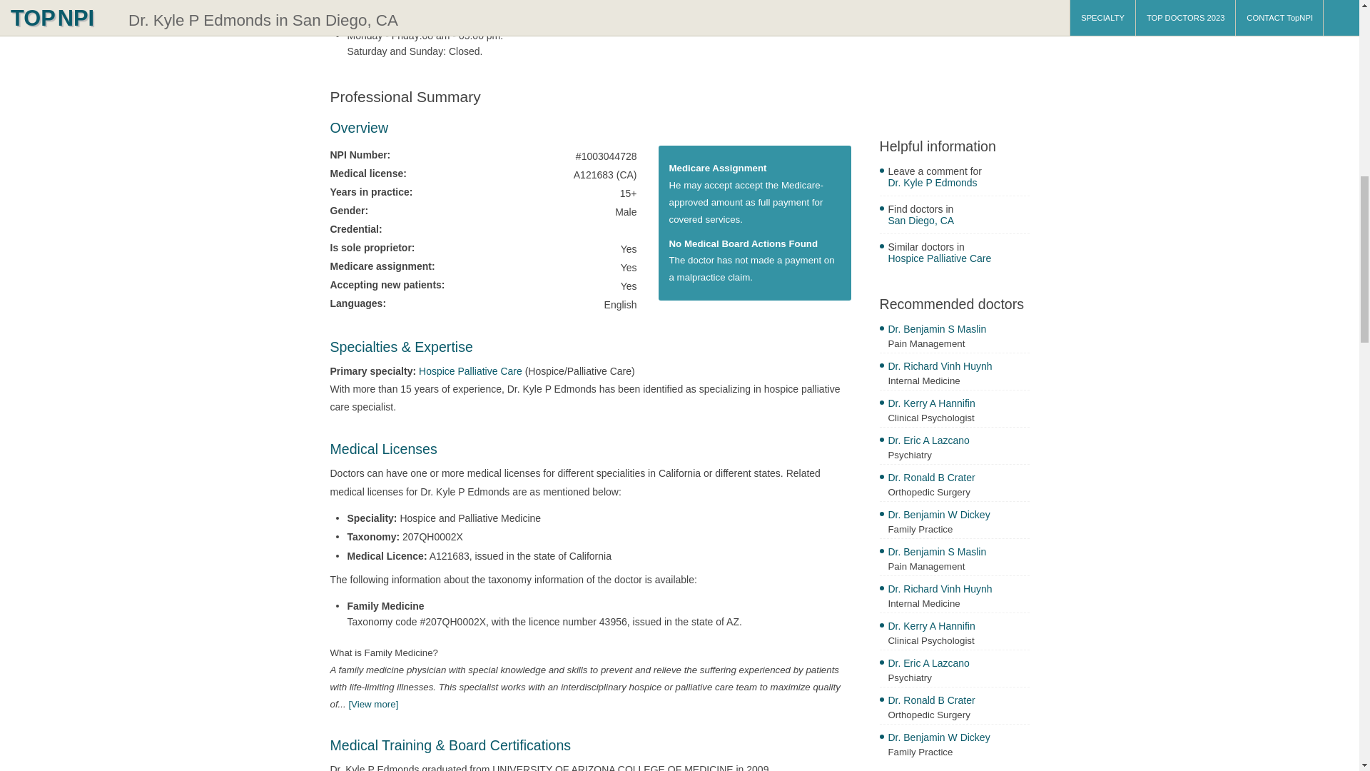 This screenshot has width=1370, height=771. Describe the element at coordinates (958, 331) in the screenshot. I see `Dr. Benjamin S Maslin` at that location.